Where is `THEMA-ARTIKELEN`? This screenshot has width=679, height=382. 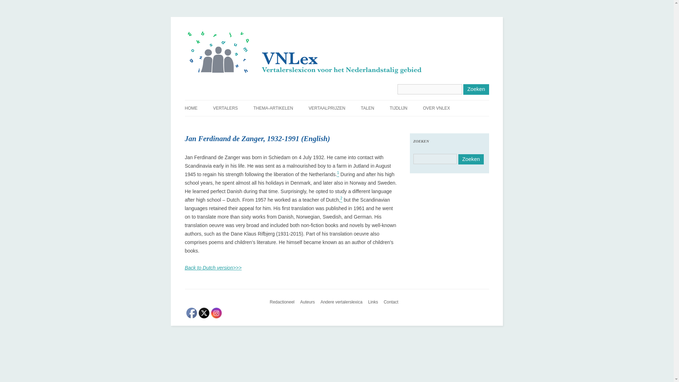 THEMA-ARTIKELEN is located at coordinates (273, 108).